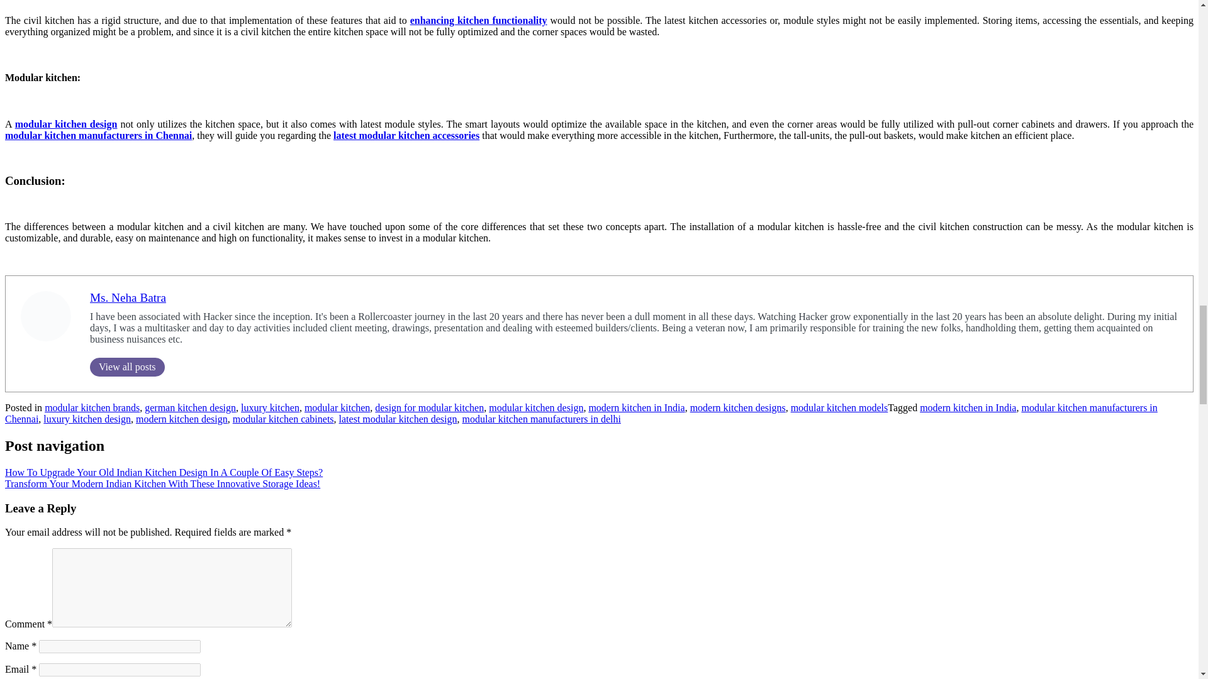  Describe the element at coordinates (128, 297) in the screenshot. I see `Ms. Neha Batra` at that location.